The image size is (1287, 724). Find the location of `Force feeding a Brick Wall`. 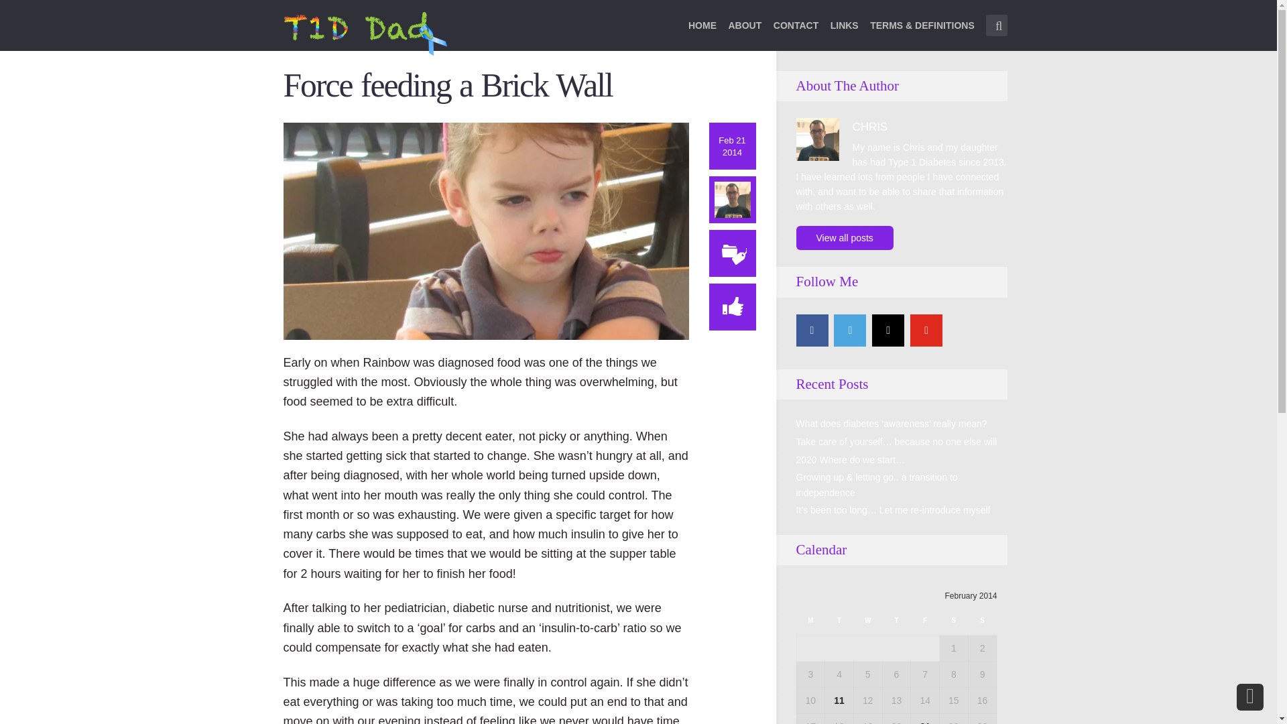

Force feeding a Brick Wall is located at coordinates (485, 230).